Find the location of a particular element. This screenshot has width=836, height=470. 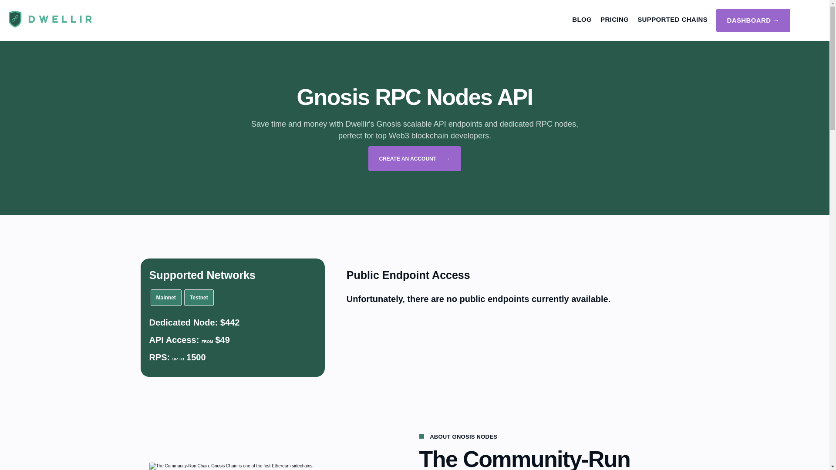

SUPPORTED CHAINS is located at coordinates (672, 20).